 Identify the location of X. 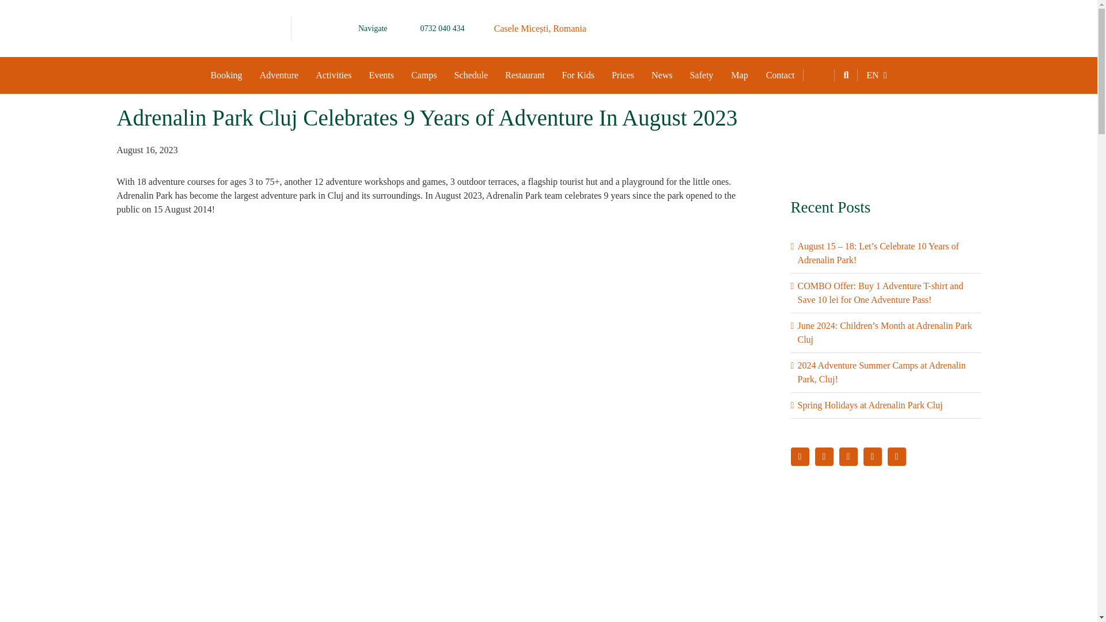
(823, 456).